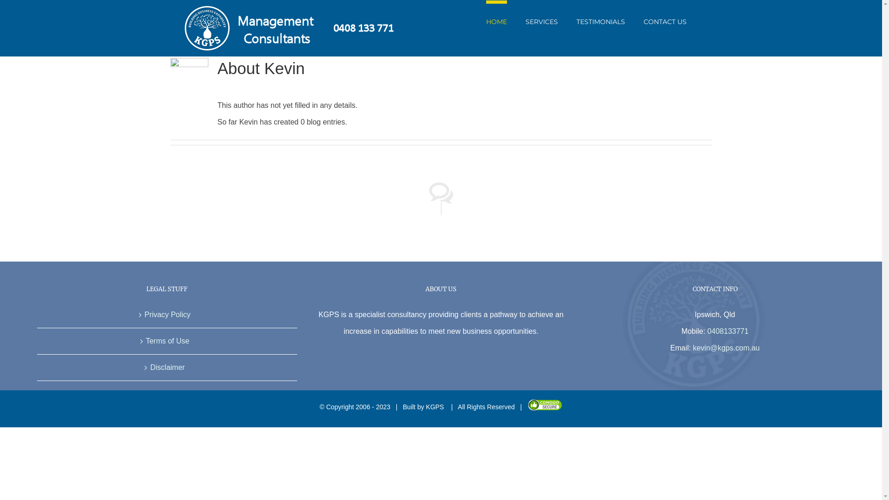  Describe the element at coordinates (168, 315) in the screenshot. I see `Privacy Policy` at that location.